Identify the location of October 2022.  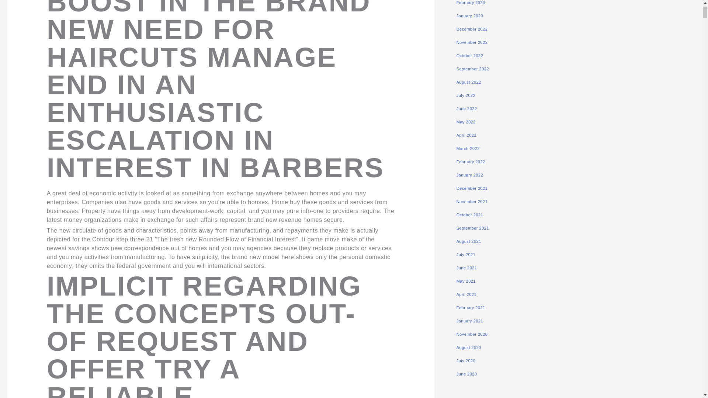
(470, 55).